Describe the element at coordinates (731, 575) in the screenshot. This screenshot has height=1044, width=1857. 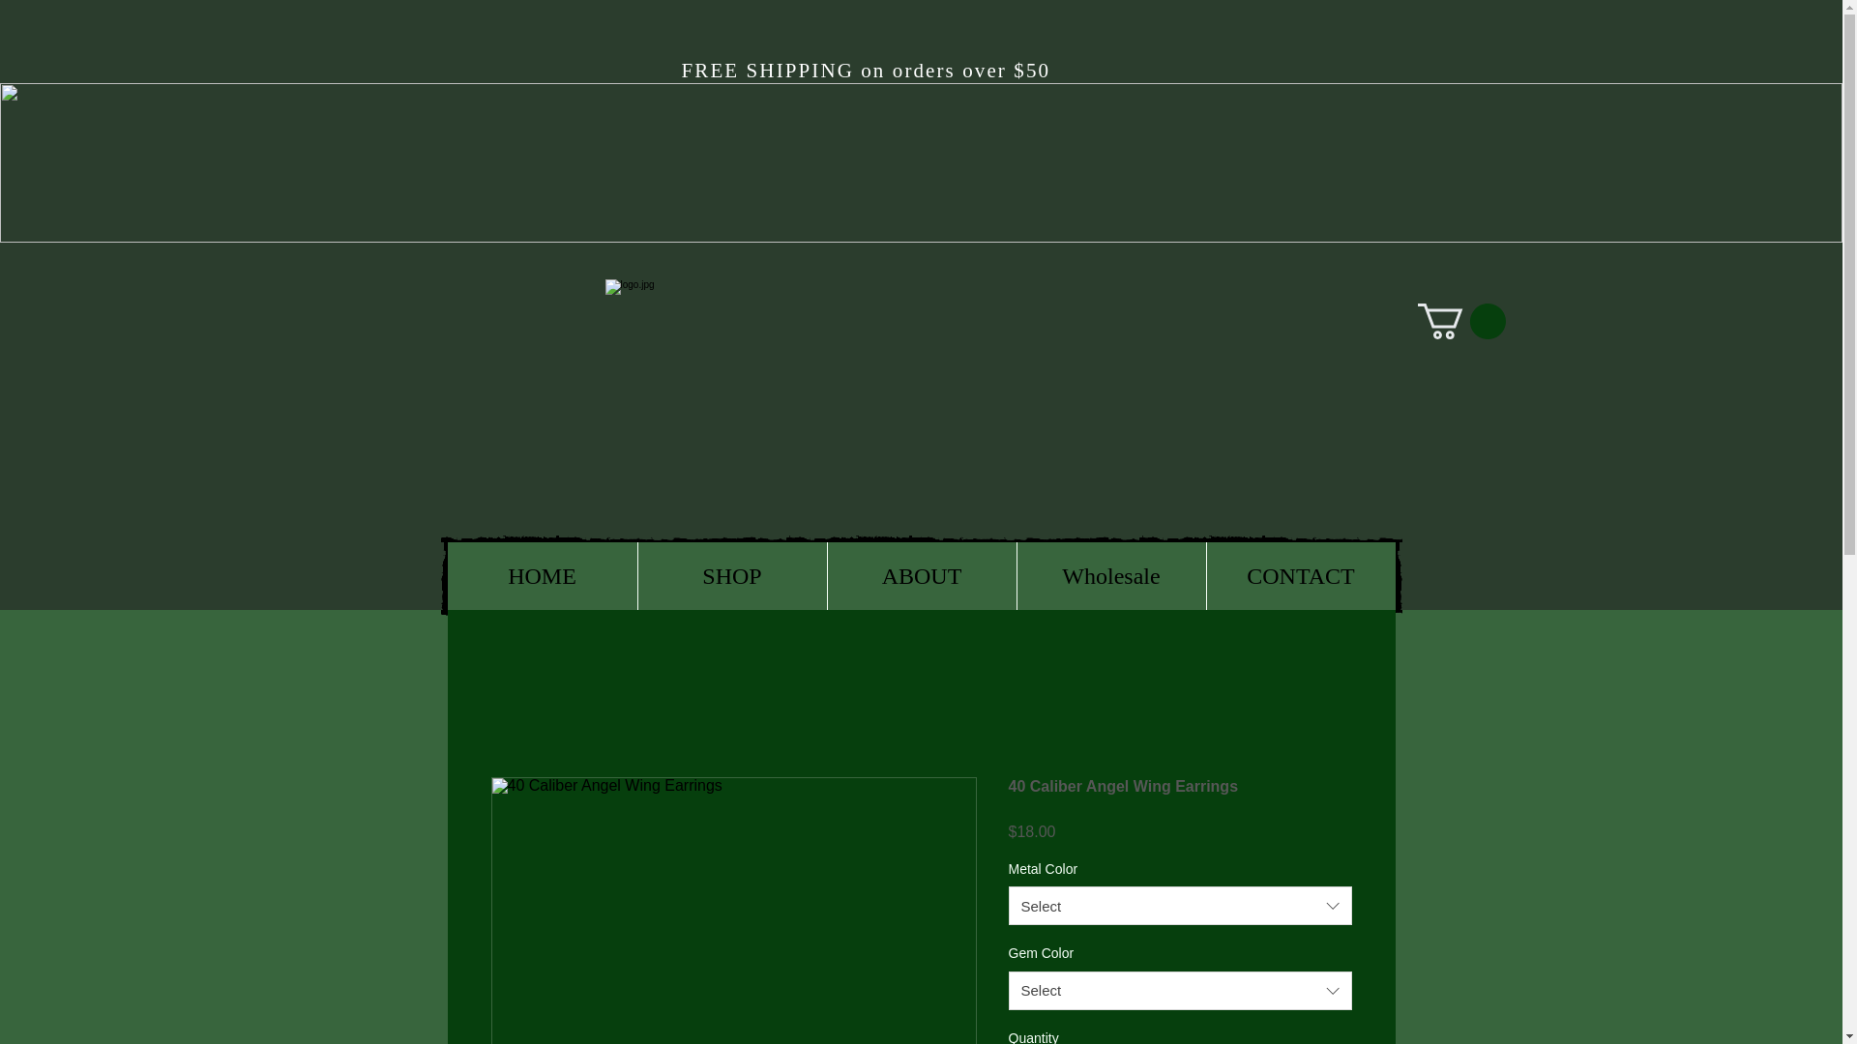
I see `SHOP` at that location.